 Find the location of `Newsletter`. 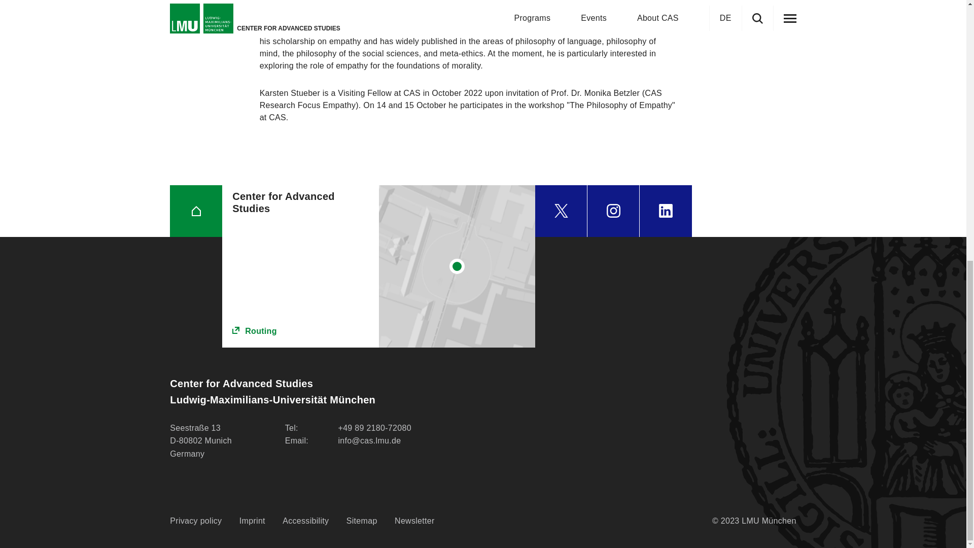

Newsletter is located at coordinates (414, 521).